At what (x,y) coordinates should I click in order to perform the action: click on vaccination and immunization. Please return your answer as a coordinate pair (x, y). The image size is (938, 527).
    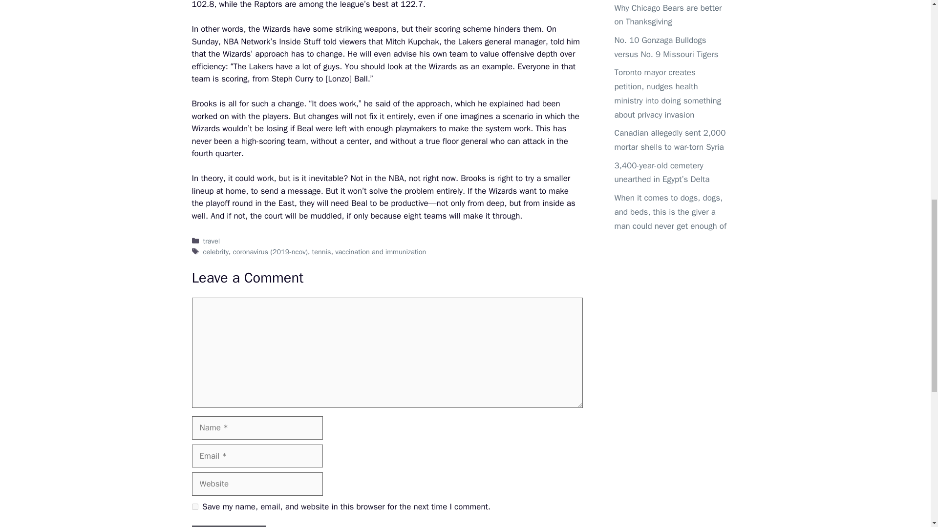
    Looking at the image, I should click on (380, 251).